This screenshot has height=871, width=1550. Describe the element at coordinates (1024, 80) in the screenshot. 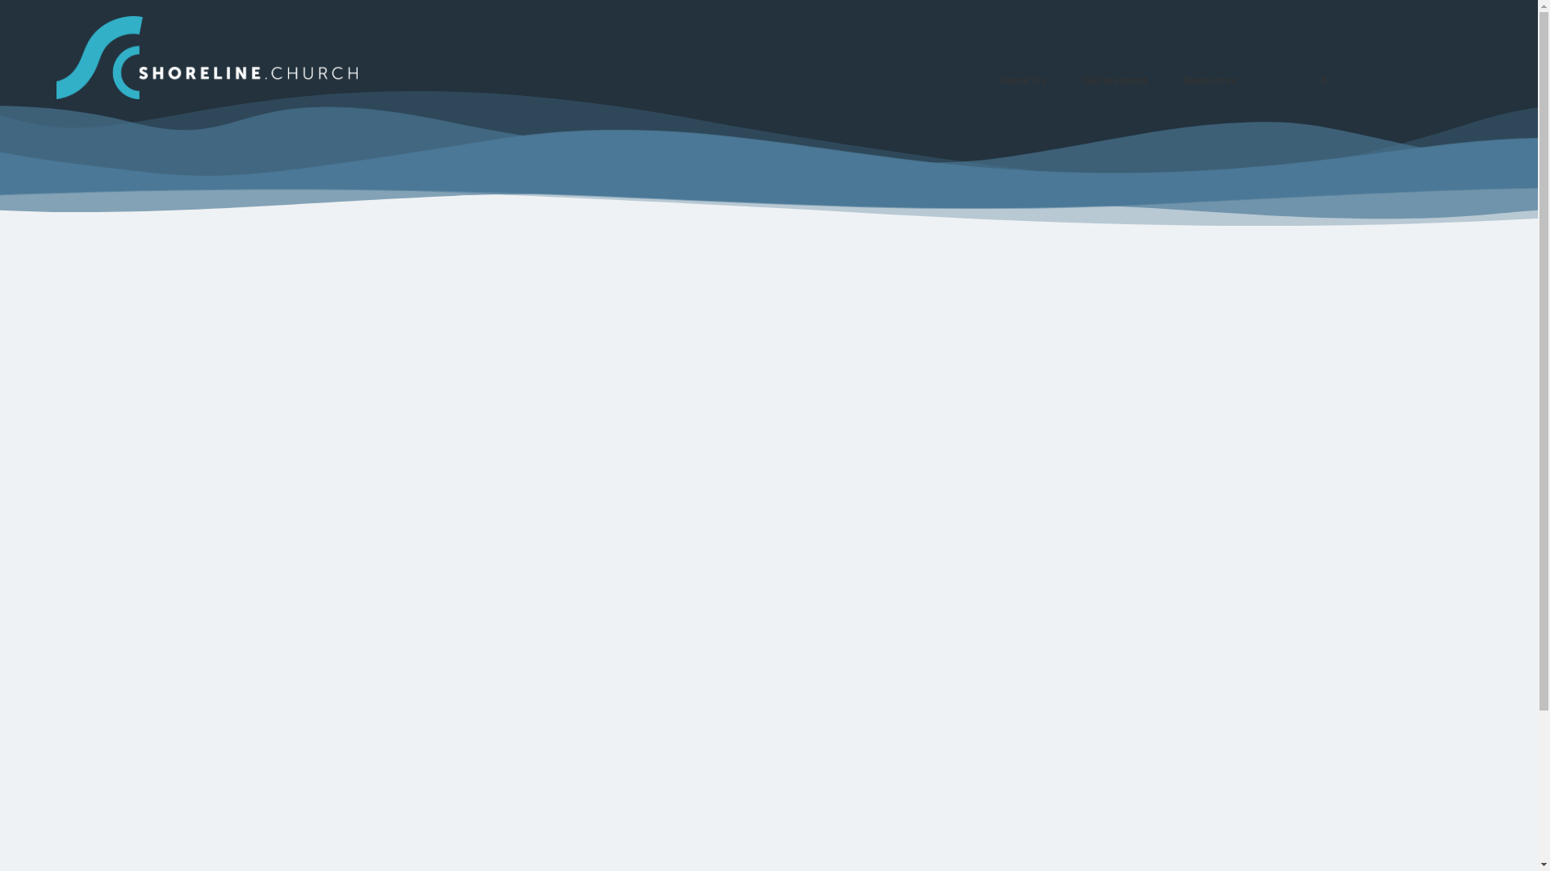

I see `About Us` at that location.